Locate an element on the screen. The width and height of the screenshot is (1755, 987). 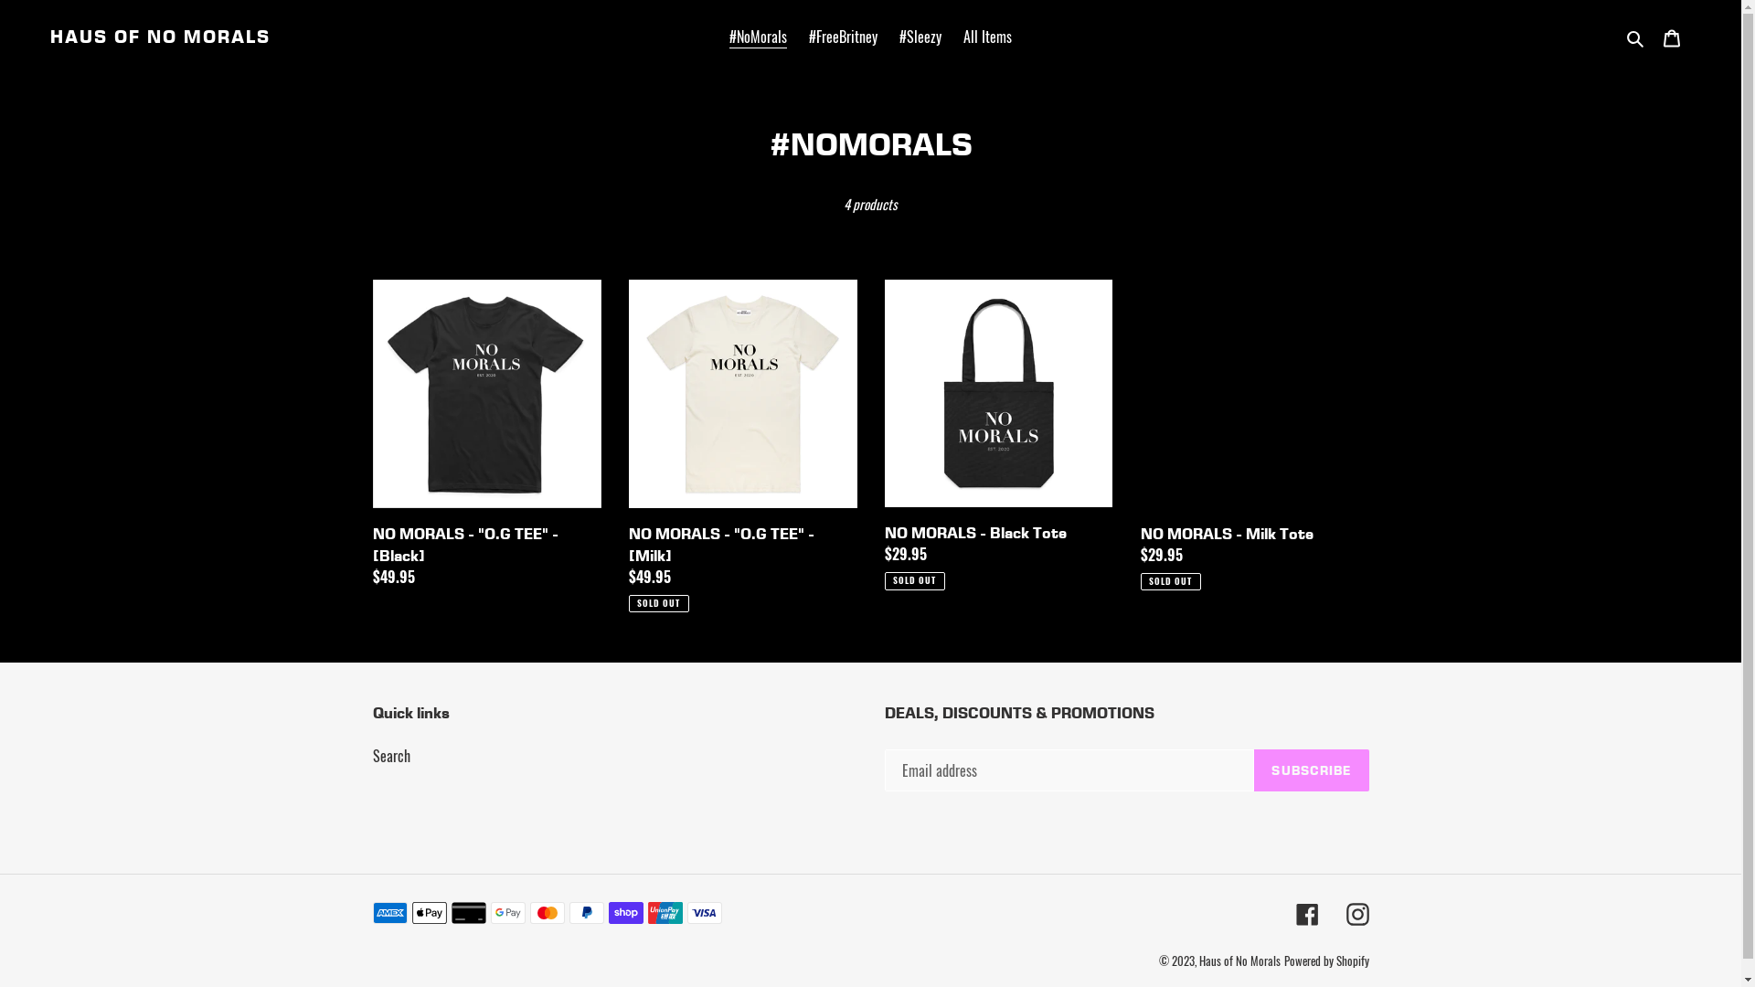
Haus of No Morals is located at coordinates (1239, 960).